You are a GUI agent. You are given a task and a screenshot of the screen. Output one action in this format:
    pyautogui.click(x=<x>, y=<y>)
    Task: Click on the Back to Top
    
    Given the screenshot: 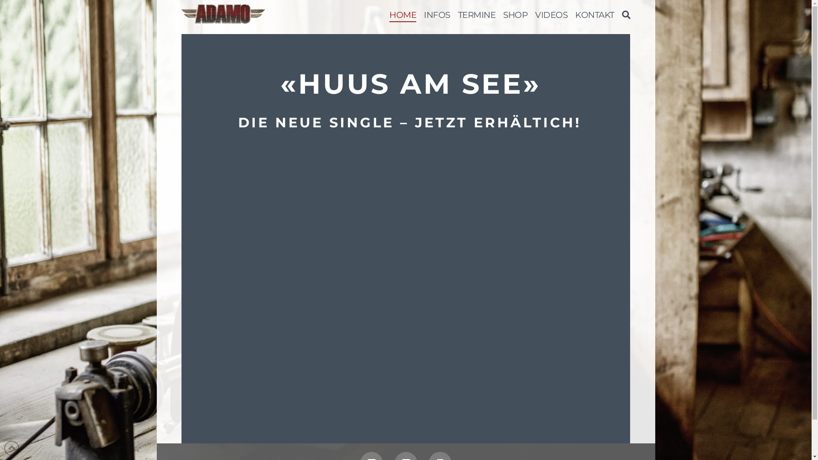 What is the action you would take?
    pyautogui.click(x=12, y=448)
    